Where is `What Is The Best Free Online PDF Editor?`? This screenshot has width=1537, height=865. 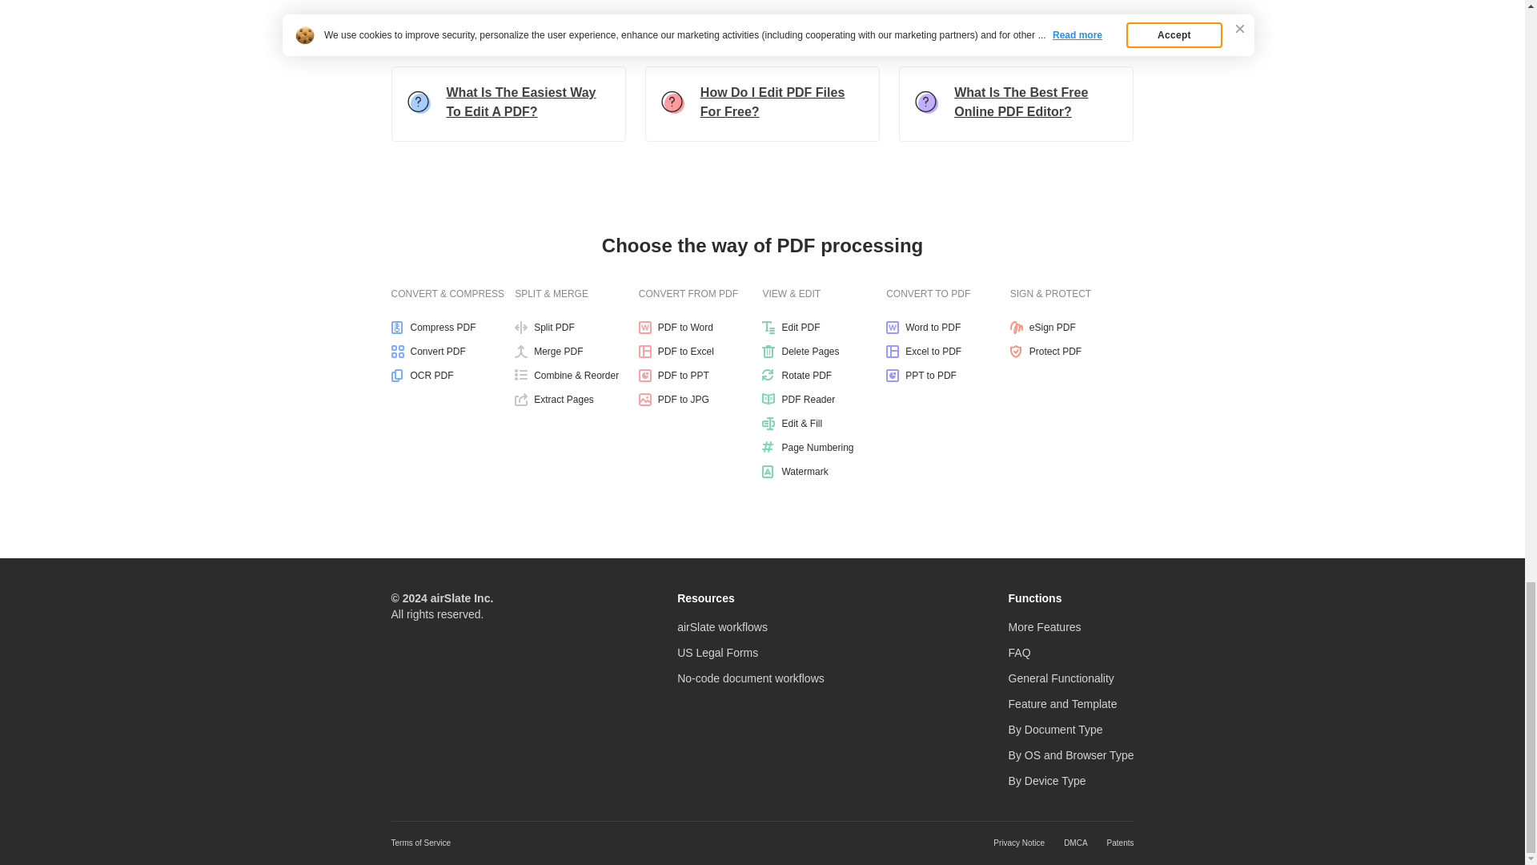 What Is The Best Free Online PDF Editor? is located at coordinates (1017, 104).